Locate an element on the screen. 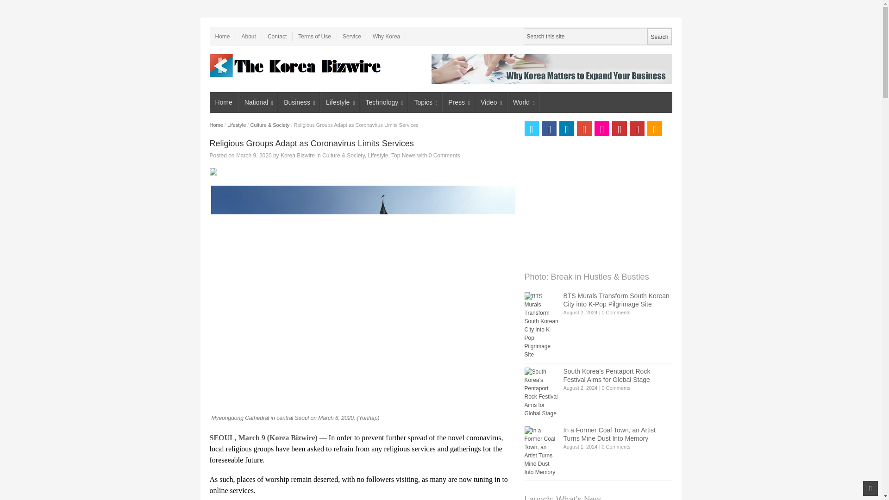 The width and height of the screenshot is (889, 500). View all posts in Lifestyle is located at coordinates (378, 156).